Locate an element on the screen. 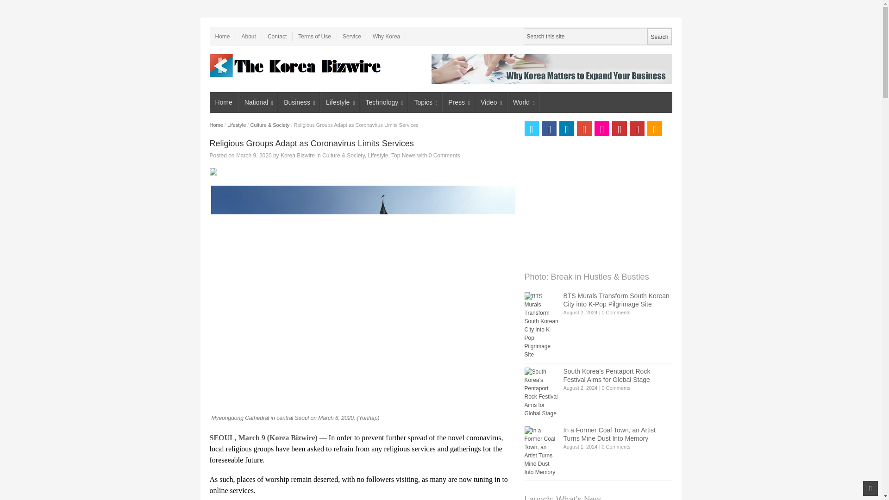 The width and height of the screenshot is (889, 500). View all posts in Lifestyle is located at coordinates (378, 156).